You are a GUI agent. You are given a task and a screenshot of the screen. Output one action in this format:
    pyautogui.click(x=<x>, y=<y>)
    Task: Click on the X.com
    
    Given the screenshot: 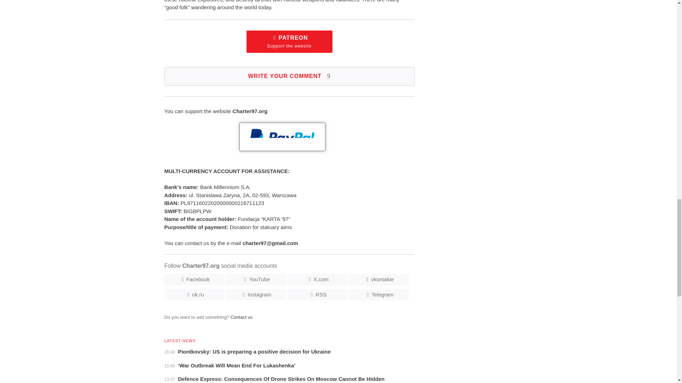 What is the action you would take?
    pyautogui.click(x=317, y=279)
    